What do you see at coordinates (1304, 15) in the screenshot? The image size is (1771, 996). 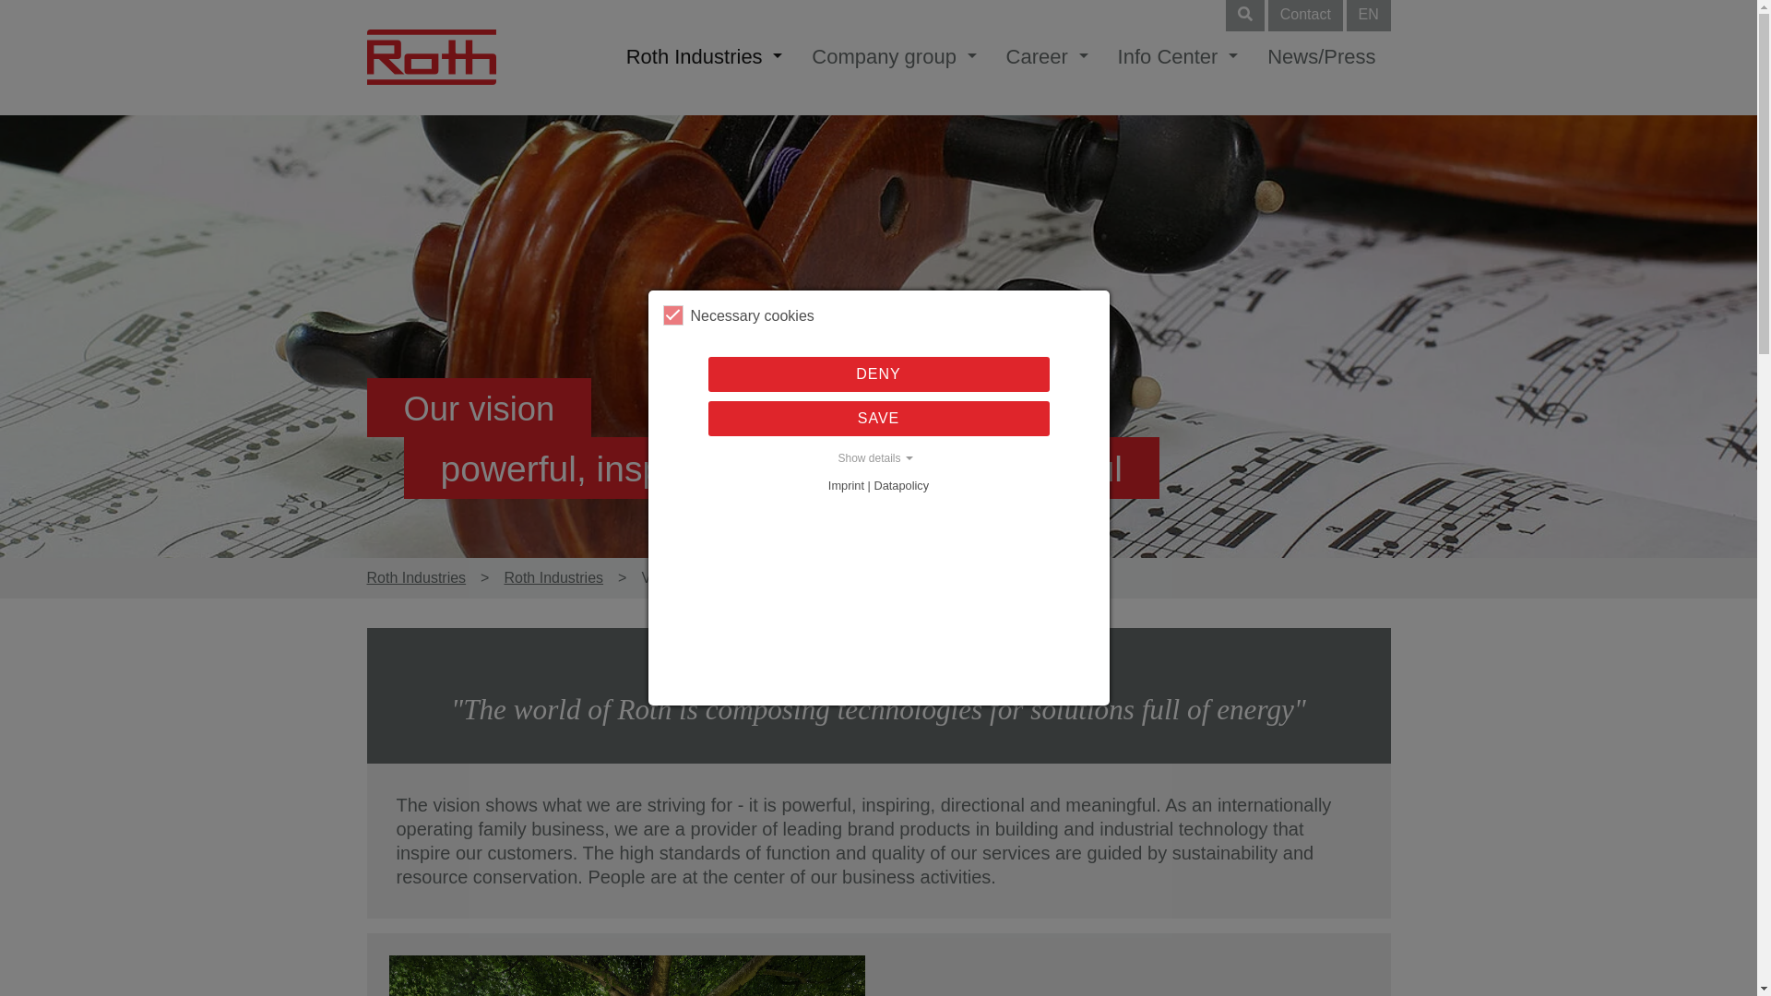 I see `Contact` at bounding box center [1304, 15].